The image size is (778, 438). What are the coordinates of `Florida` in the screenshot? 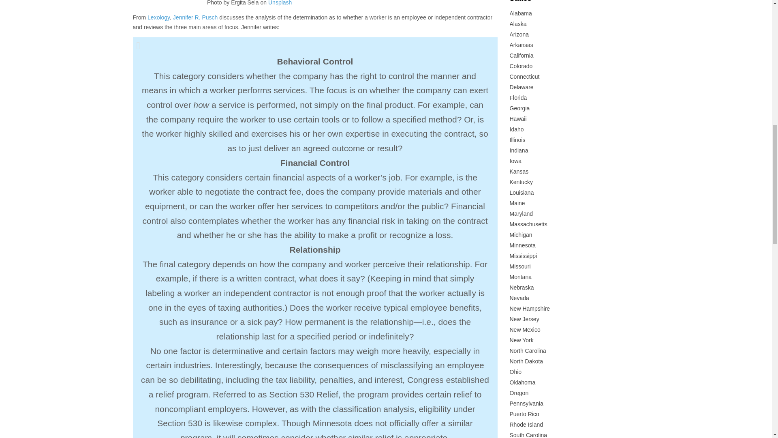 It's located at (518, 98).